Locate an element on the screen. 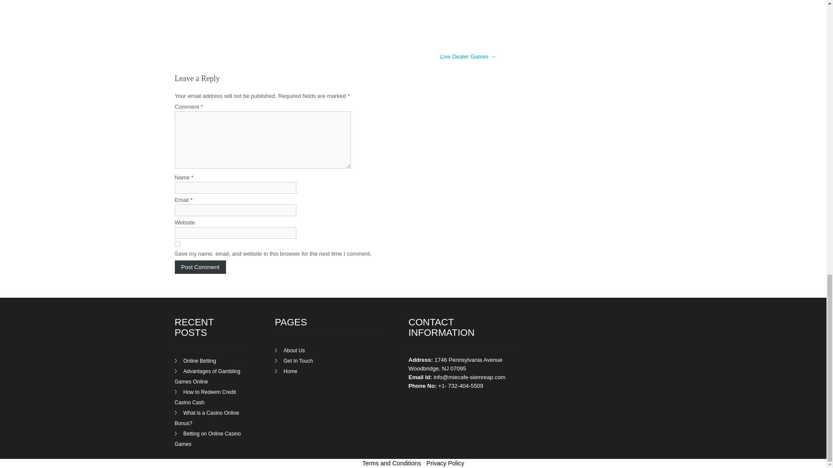  Home is located at coordinates (286, 371).